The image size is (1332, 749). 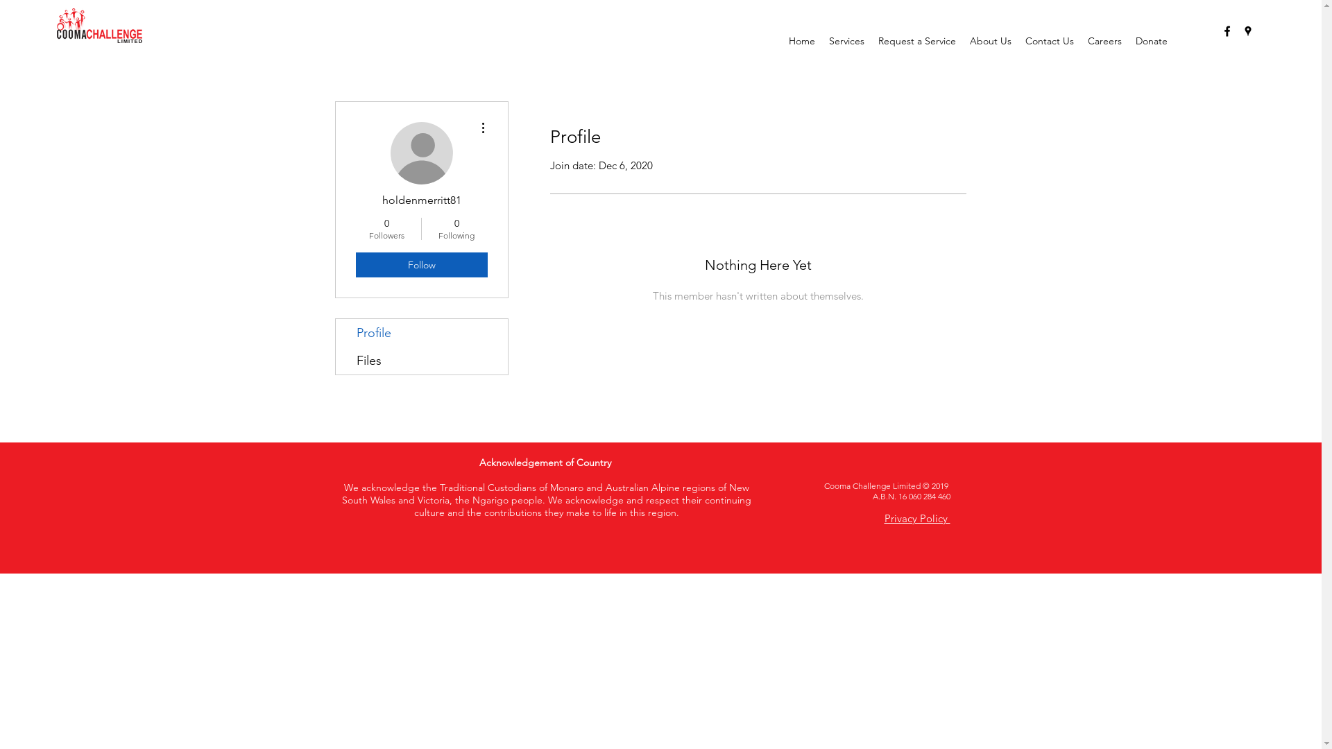 I want to click on Follow, so click(x=421, y=265).